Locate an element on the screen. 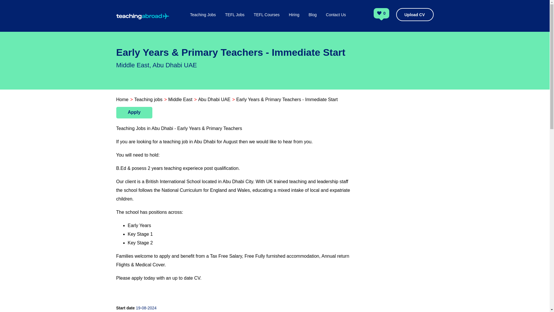 The height and width of the screenshot is (312, 554). Home is located at coordinates (122, 99).